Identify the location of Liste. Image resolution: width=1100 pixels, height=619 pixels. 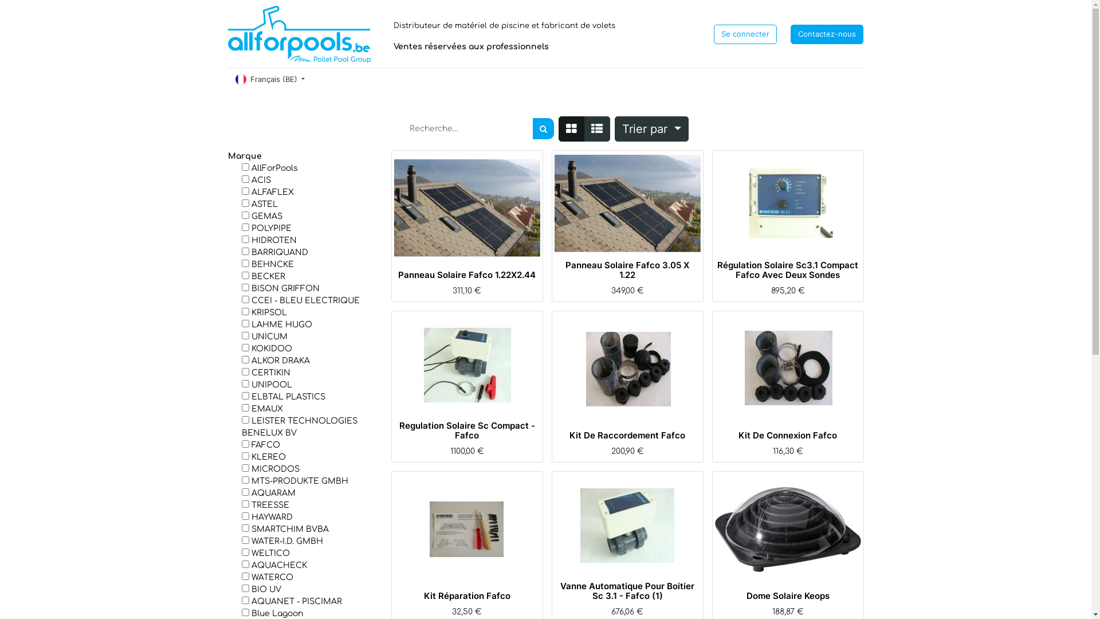
(597, 129).